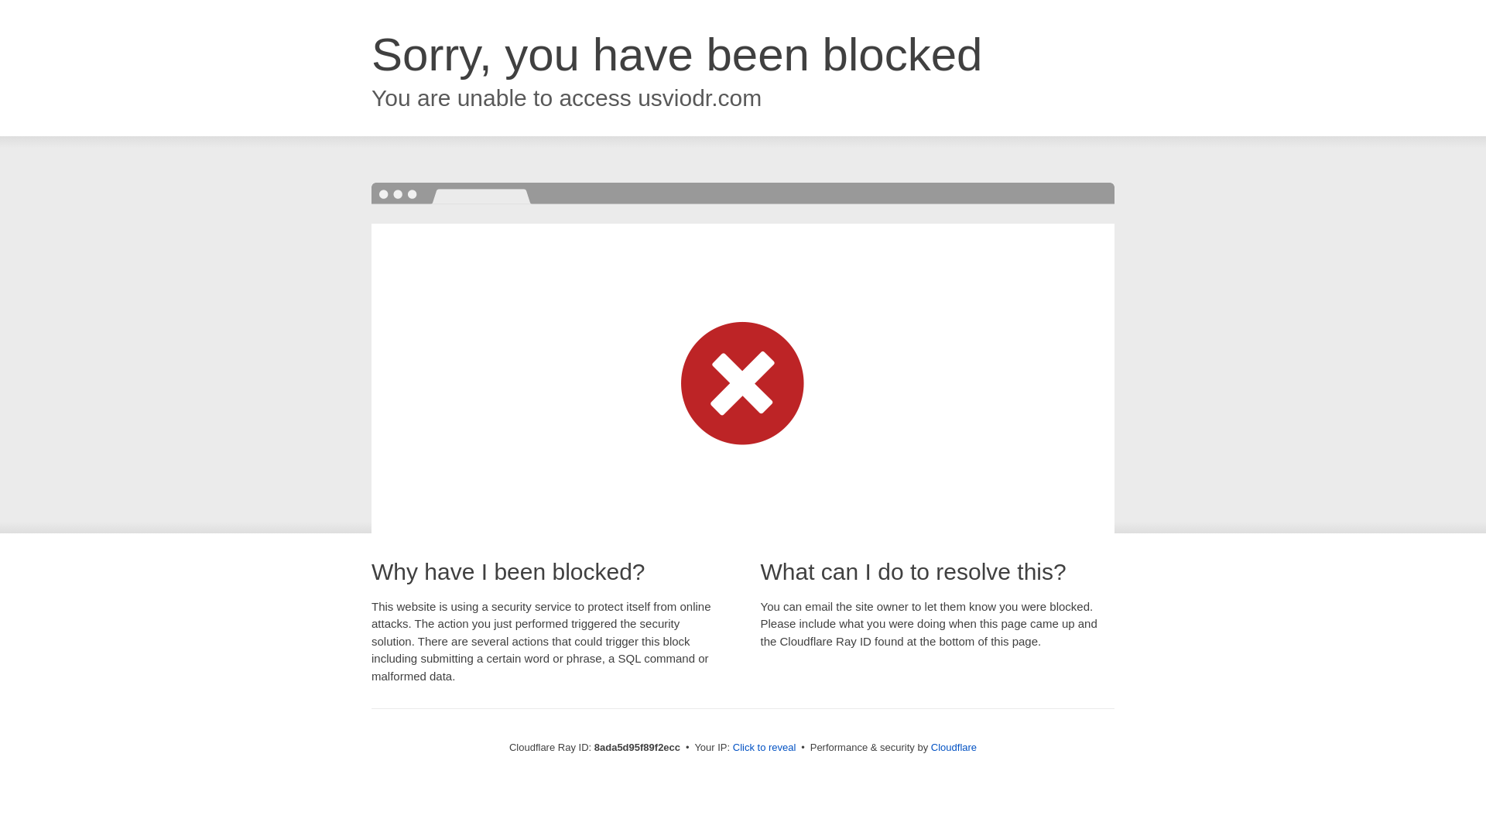 The height and width of the screenshot is (836, 1486). What do you see at coordinates (954, 747) in the screenshot?
I see `Cloudflare` at bounding box center [954, 747].